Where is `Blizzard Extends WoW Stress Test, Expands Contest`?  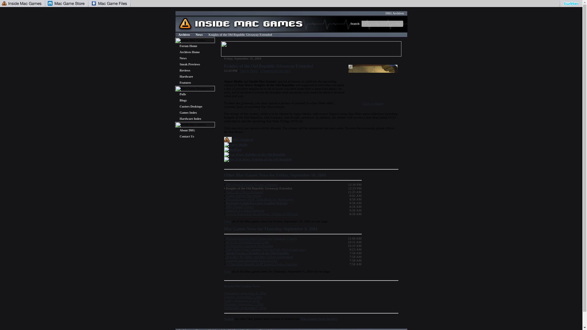
Blizzard Extends WoW Stress Test, Expands Contest is located at coordinates (261, 238).